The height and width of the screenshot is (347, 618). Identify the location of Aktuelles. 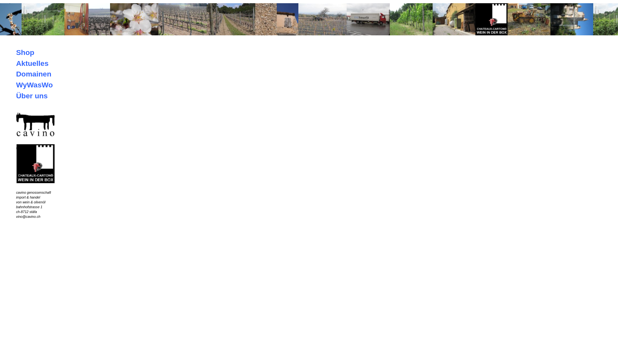
(32, 63).